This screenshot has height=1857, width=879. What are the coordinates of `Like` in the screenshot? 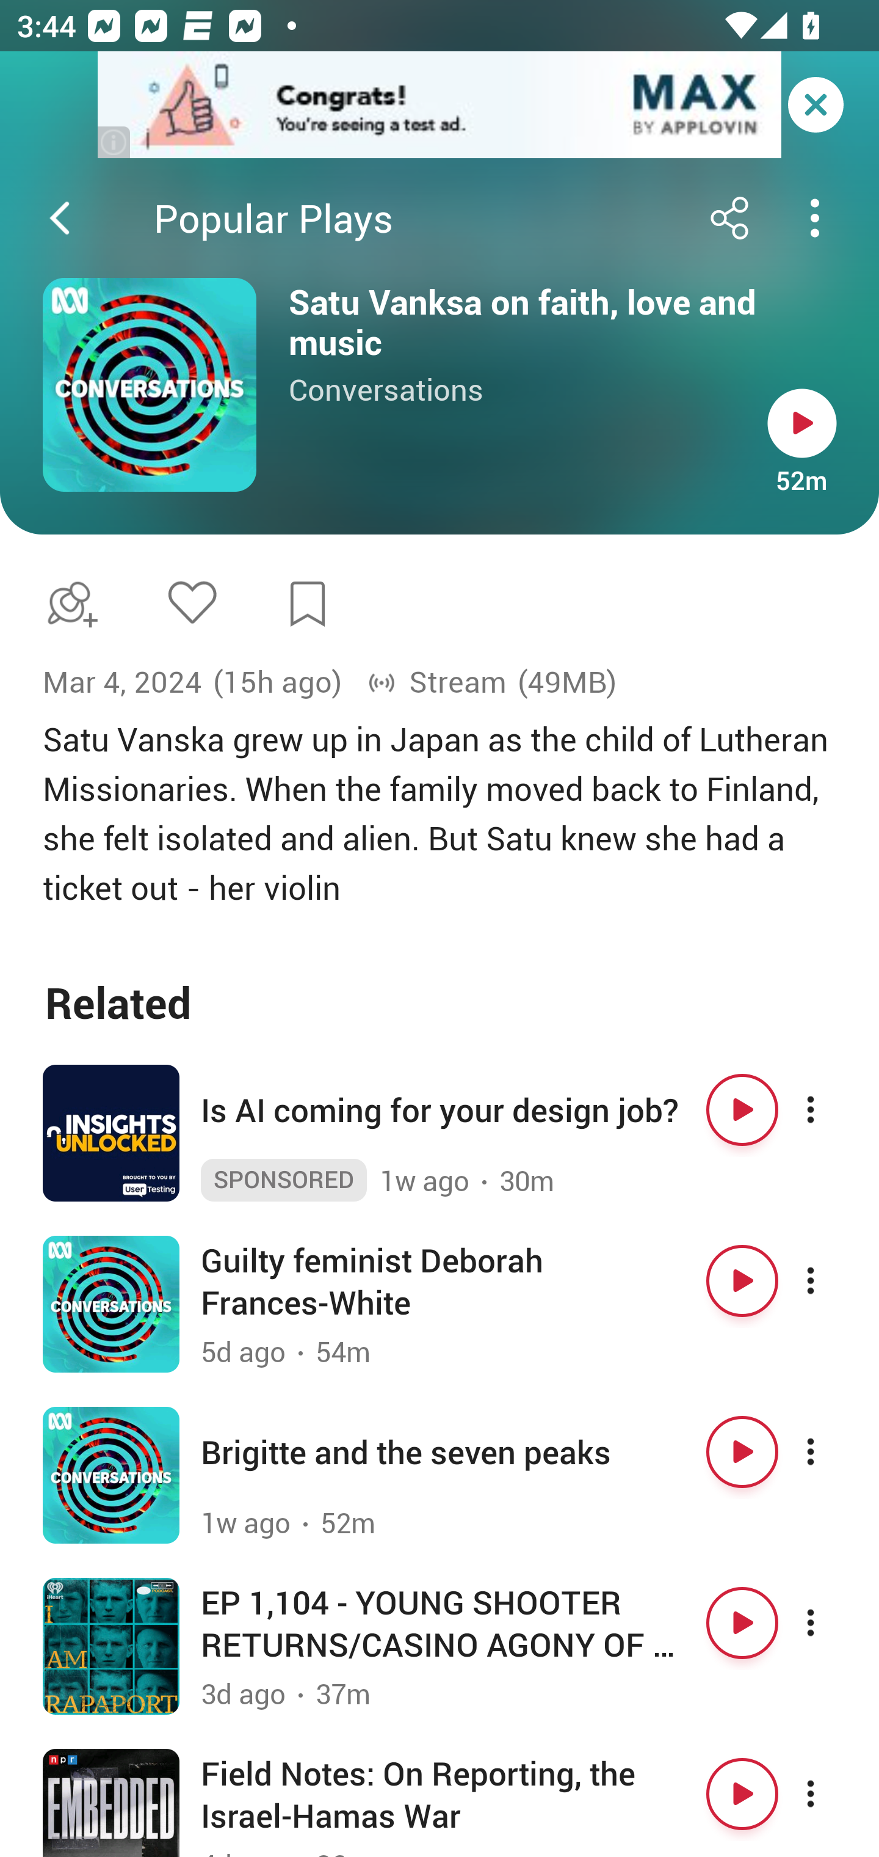 It's located at (192, 601).